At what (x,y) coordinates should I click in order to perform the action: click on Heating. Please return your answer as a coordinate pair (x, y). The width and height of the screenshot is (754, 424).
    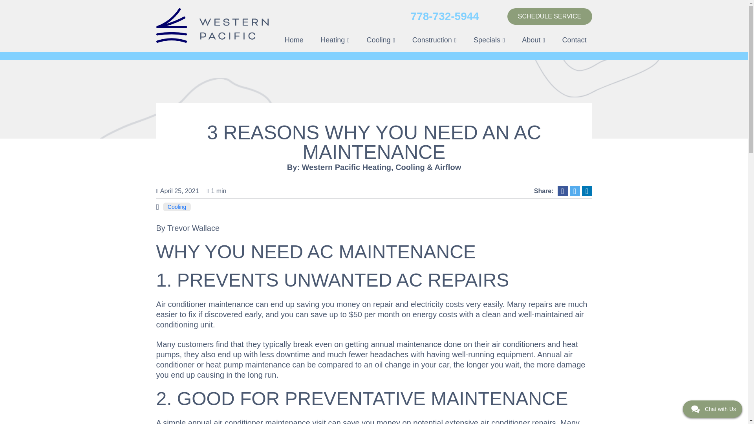
    Looking at the image, I should click on (335, 40).